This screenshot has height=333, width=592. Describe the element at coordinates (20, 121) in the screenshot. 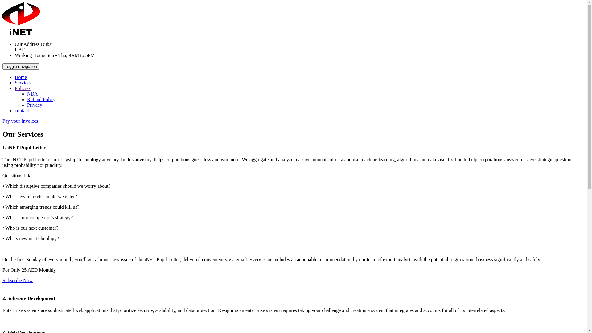

I see `Pay your Invoices` at that location.